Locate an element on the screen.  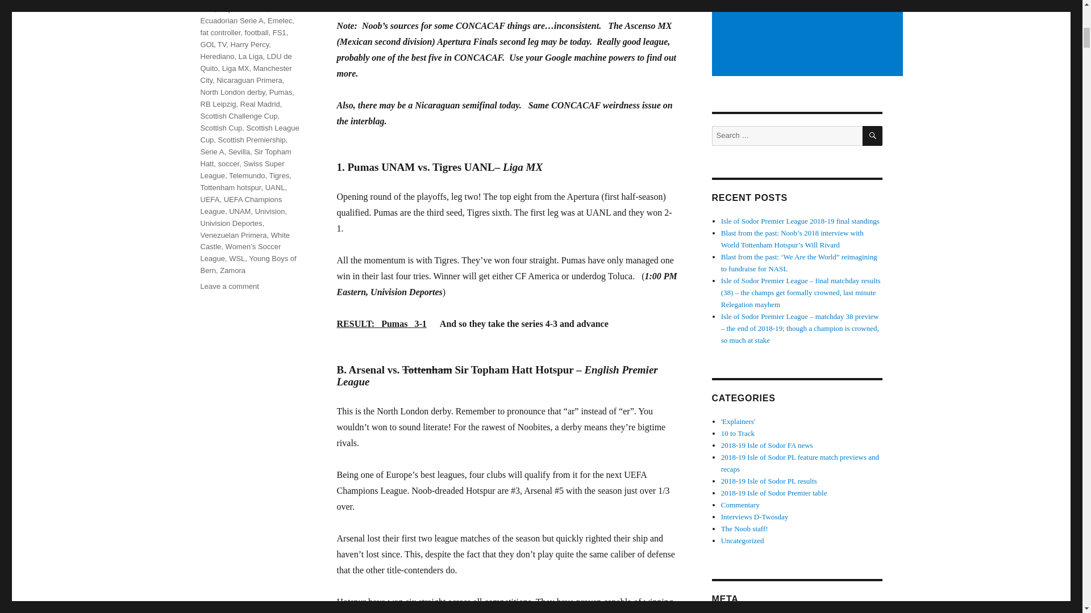
Nicaraguan Primera is located at coordinates (249, 80).